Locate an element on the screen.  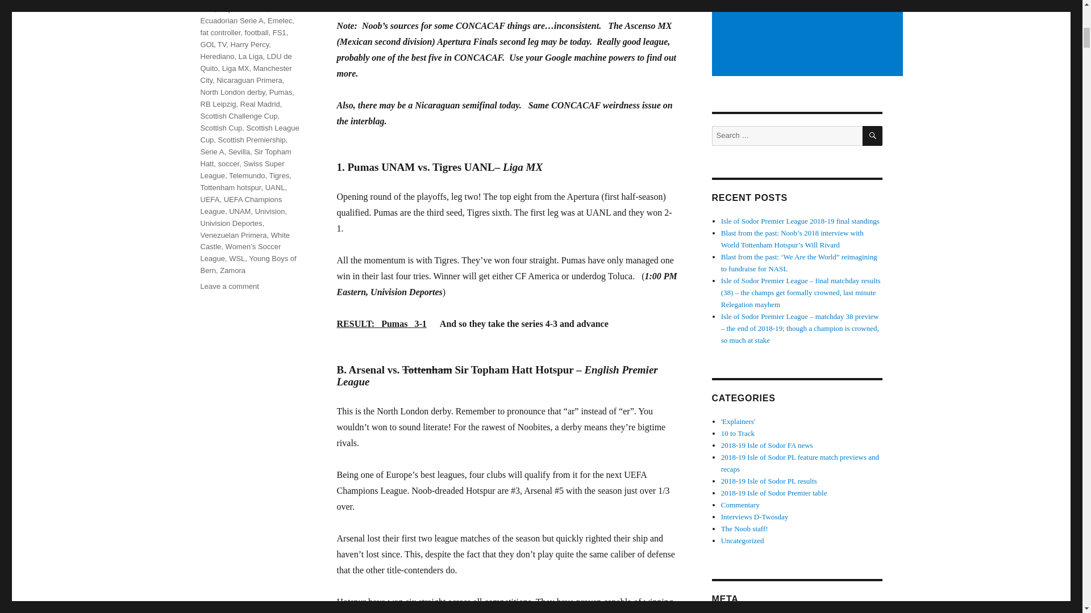
Nicaraguan Primera is located at coordinates (249, 80).